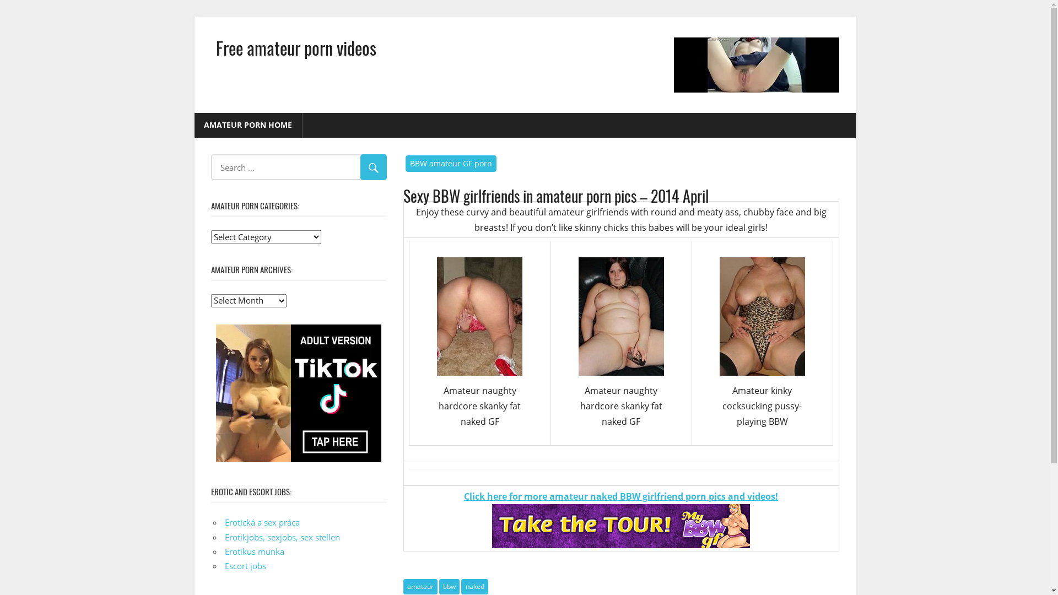  I want to click on amateur-bbw-girlfriend-porn, so click(621, 526).